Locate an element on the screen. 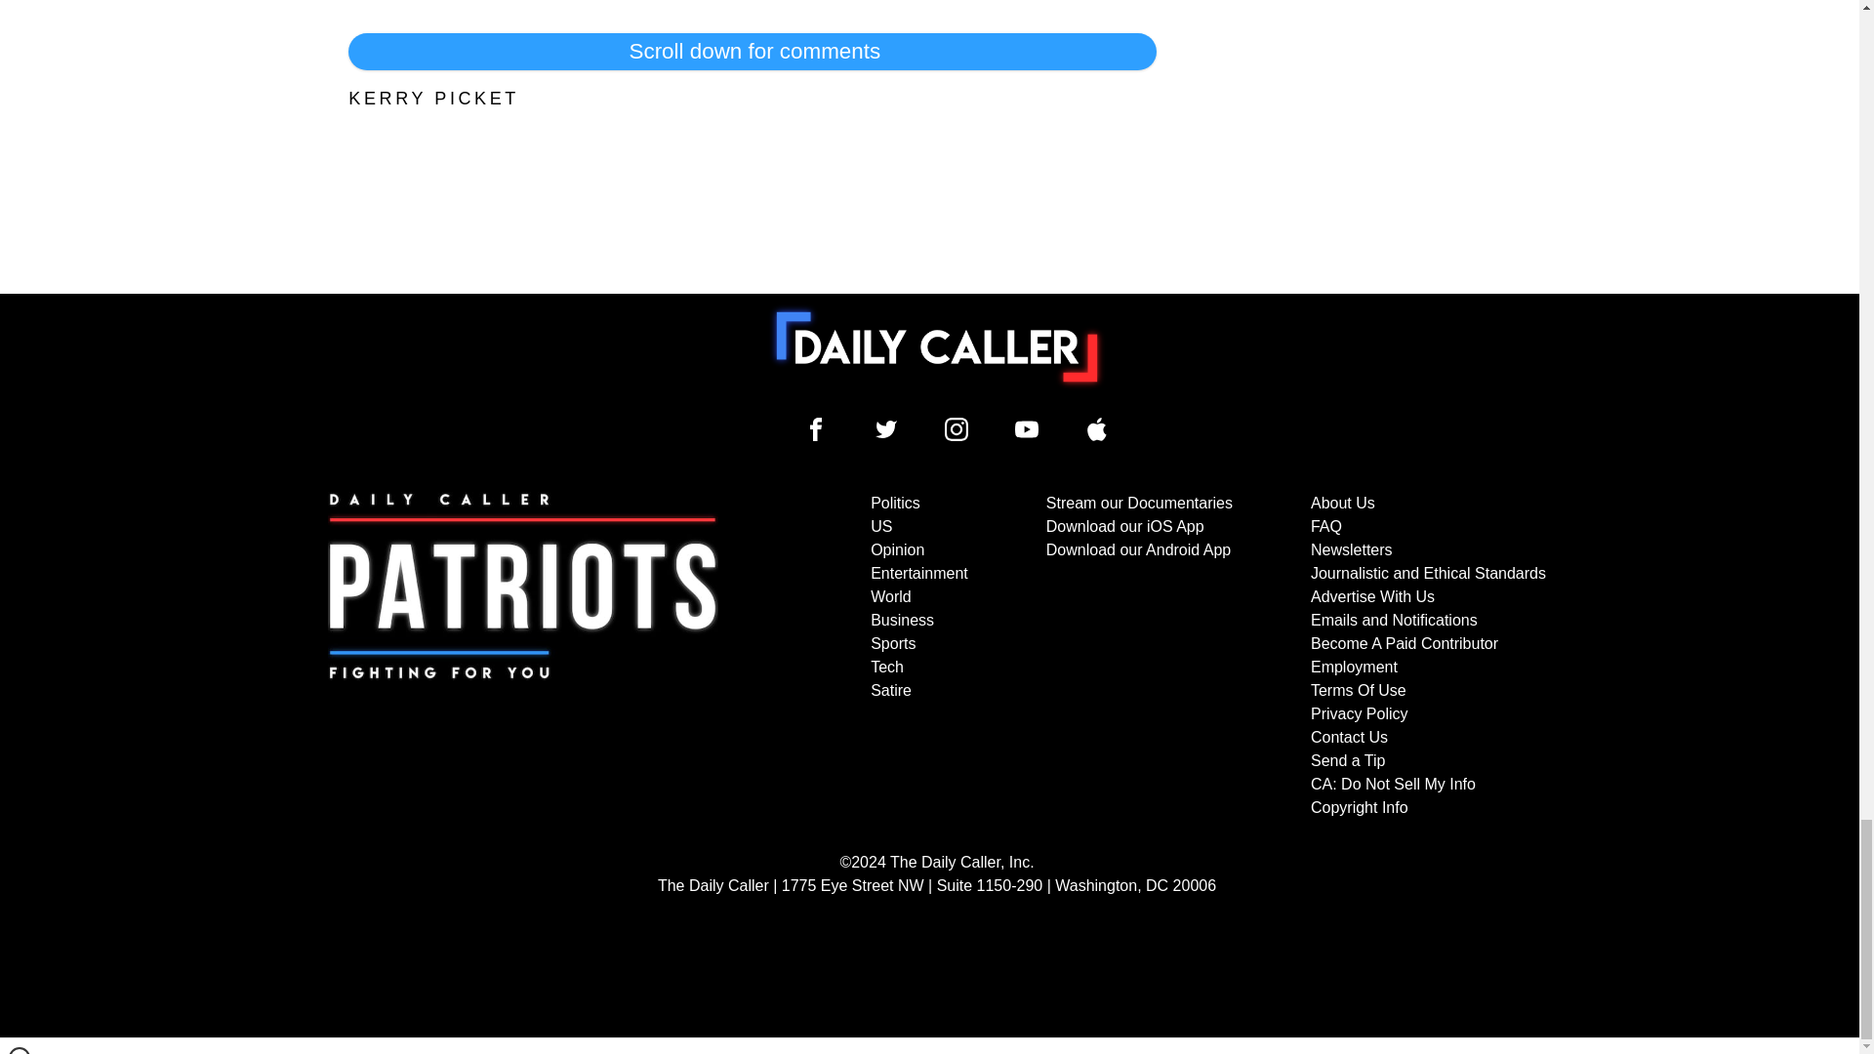 The width and height of the screenshot is (1874, 1054). Daily Caller Facebook is located at coordinates (816, 429).